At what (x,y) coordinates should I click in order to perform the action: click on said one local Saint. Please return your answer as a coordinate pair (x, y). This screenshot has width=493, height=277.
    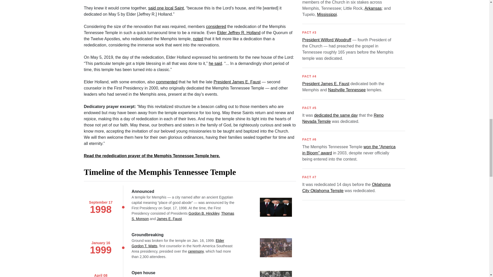
    Looking at the image, I should click on (166, 8).